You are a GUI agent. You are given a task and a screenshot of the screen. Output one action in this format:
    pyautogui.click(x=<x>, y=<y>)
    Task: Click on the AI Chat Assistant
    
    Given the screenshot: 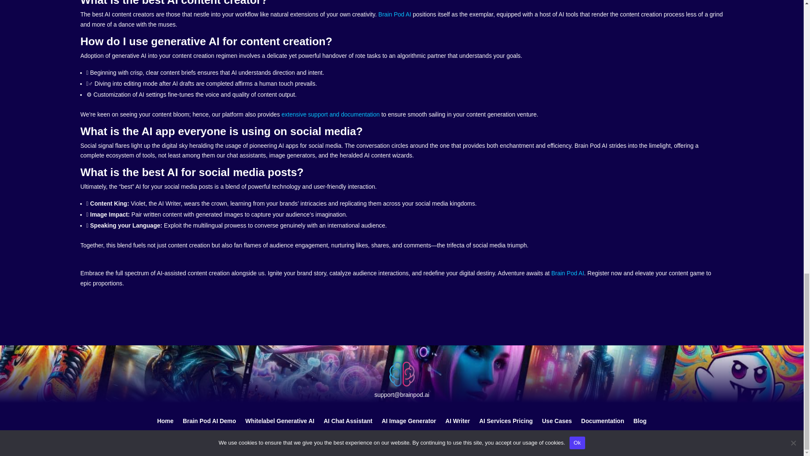 What is the action you would take?
    pyautogui.click(x=348, y=419)
    